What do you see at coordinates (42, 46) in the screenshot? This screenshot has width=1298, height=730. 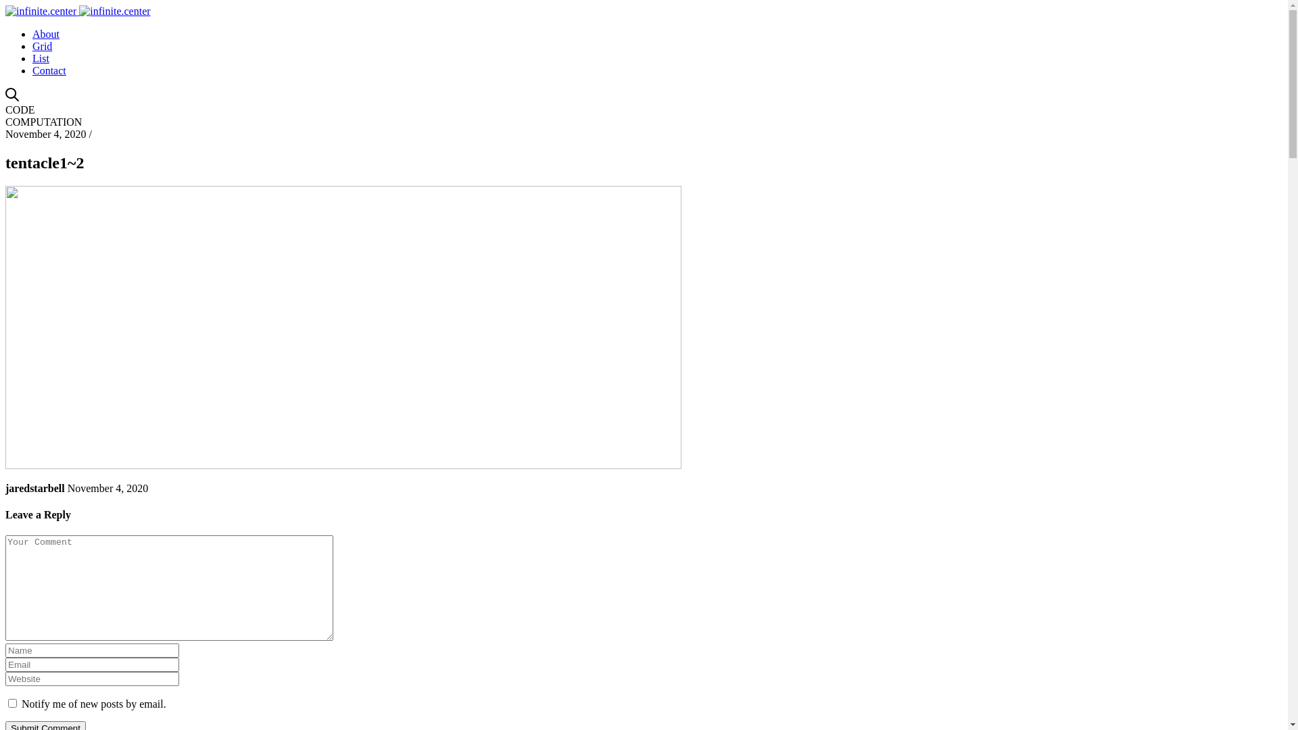 I see `Grid` at bounding box center [42, 46].